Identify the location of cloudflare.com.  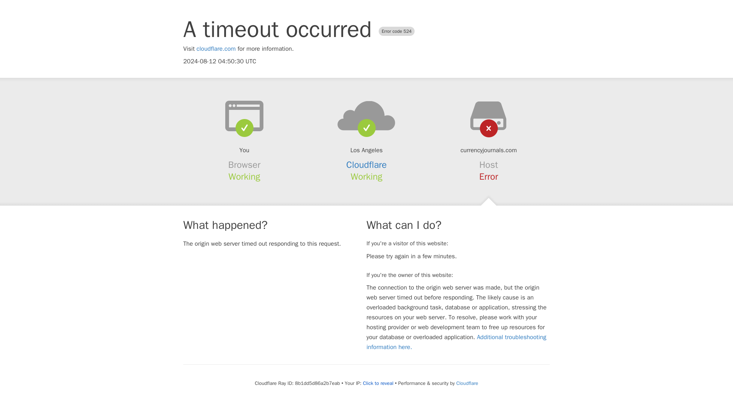
(216, 49).